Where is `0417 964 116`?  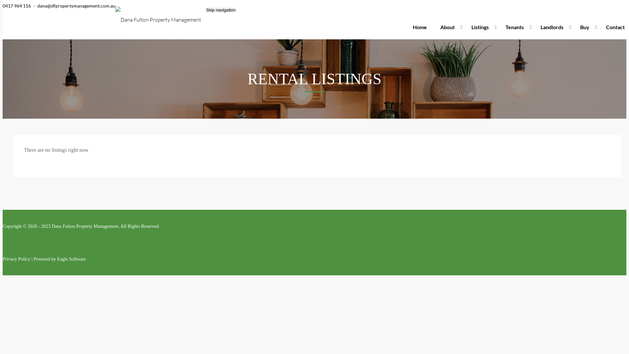
0417 964 116 is located at coordinates (17, 6).